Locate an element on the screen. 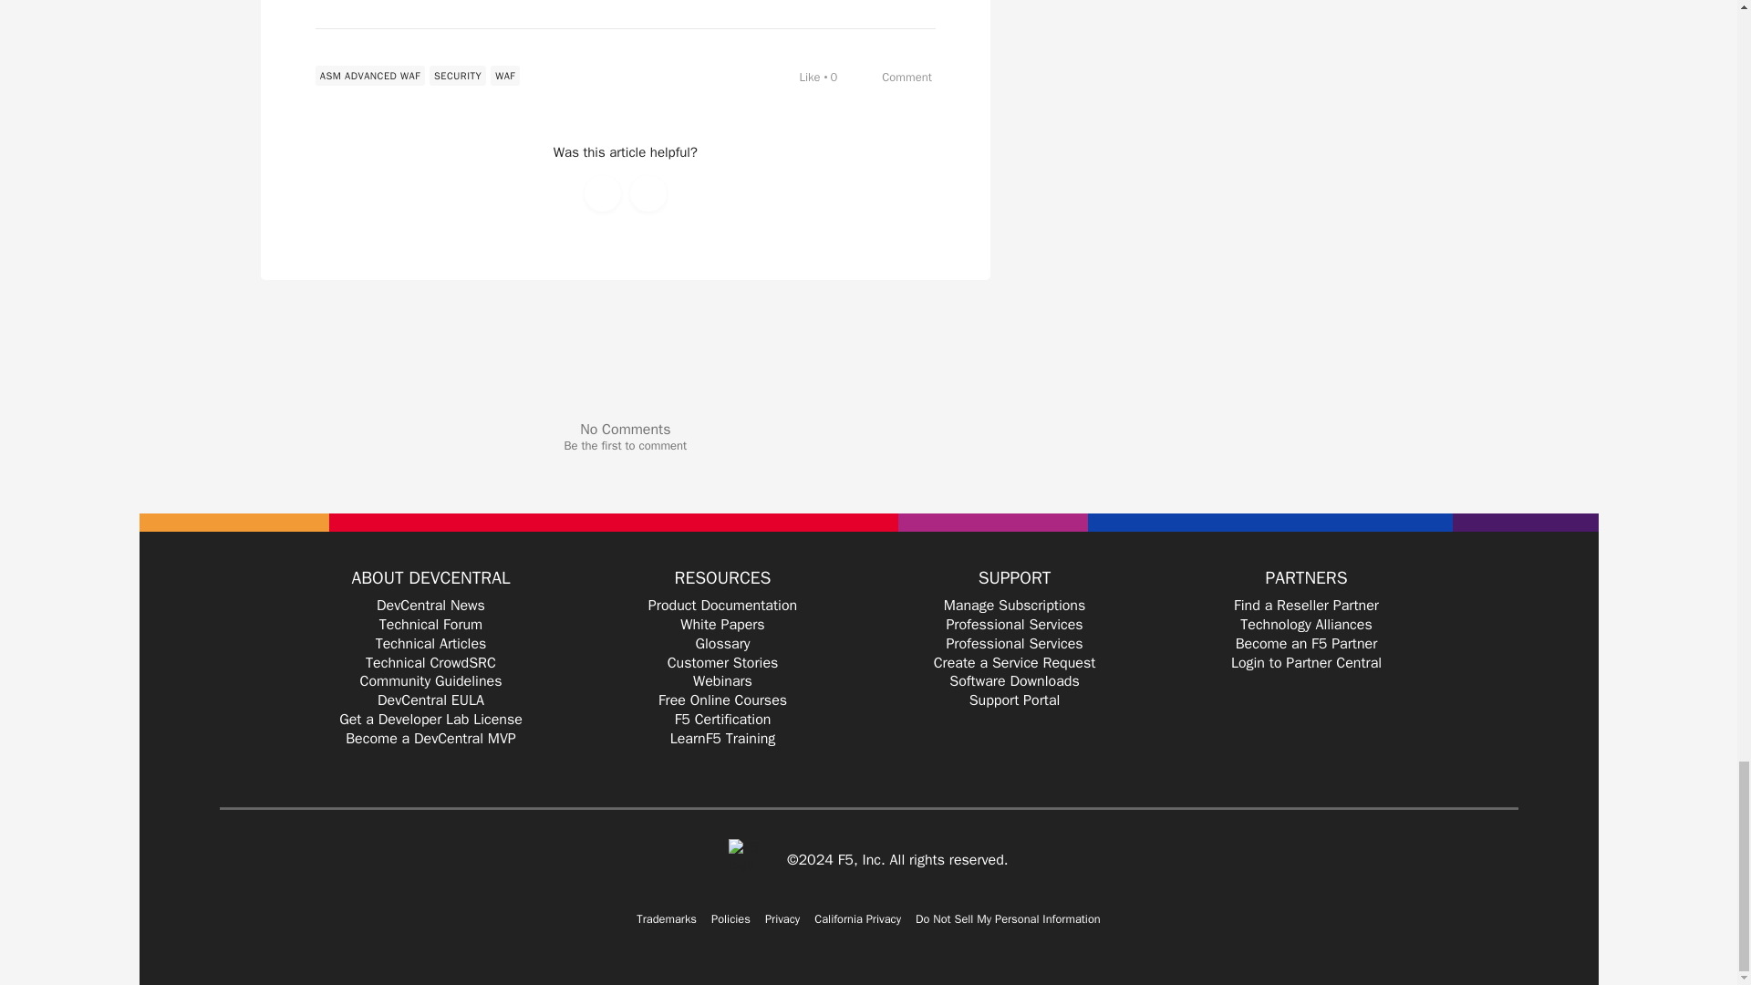 The height and width of the screenshot is (985, 1751). SECURITY is located at coordinates (458, 75).